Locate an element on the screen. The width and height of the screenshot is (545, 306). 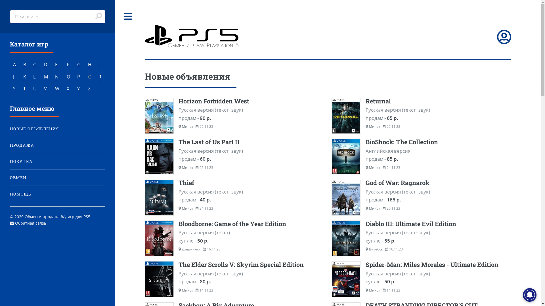
I is located at coordinates (99, 65).